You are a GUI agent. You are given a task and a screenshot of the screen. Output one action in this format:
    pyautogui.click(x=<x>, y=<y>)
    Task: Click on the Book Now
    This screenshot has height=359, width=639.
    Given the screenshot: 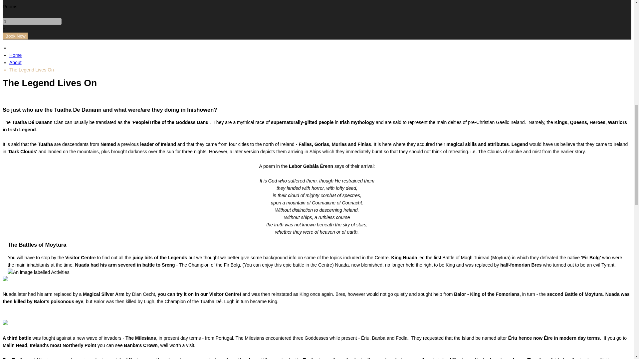 What is the action you would take?
    pyautogui.click(x=15, y=36)
    